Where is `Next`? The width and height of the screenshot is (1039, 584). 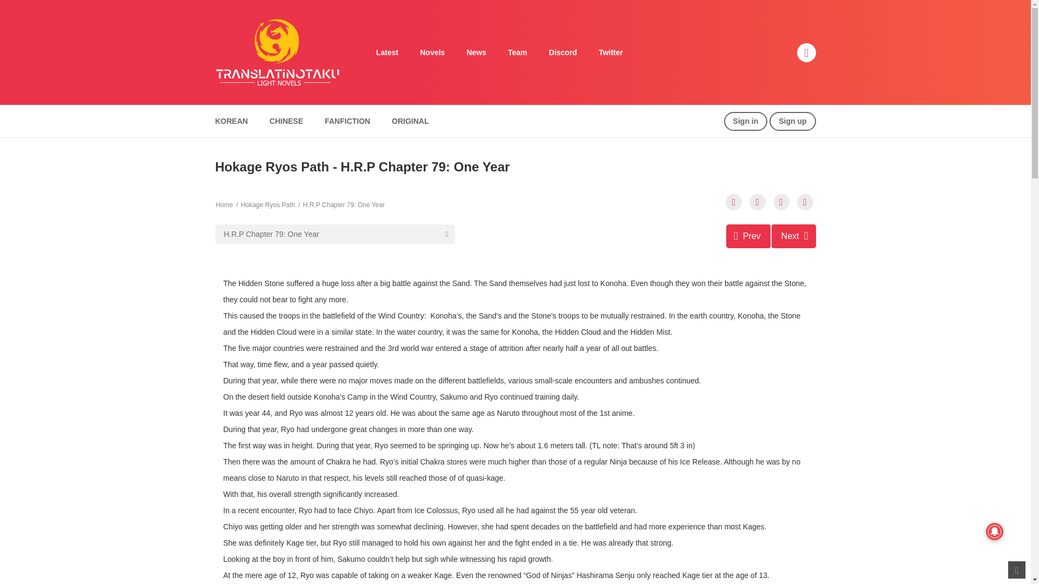 Next is located at coordinates (793, 236).